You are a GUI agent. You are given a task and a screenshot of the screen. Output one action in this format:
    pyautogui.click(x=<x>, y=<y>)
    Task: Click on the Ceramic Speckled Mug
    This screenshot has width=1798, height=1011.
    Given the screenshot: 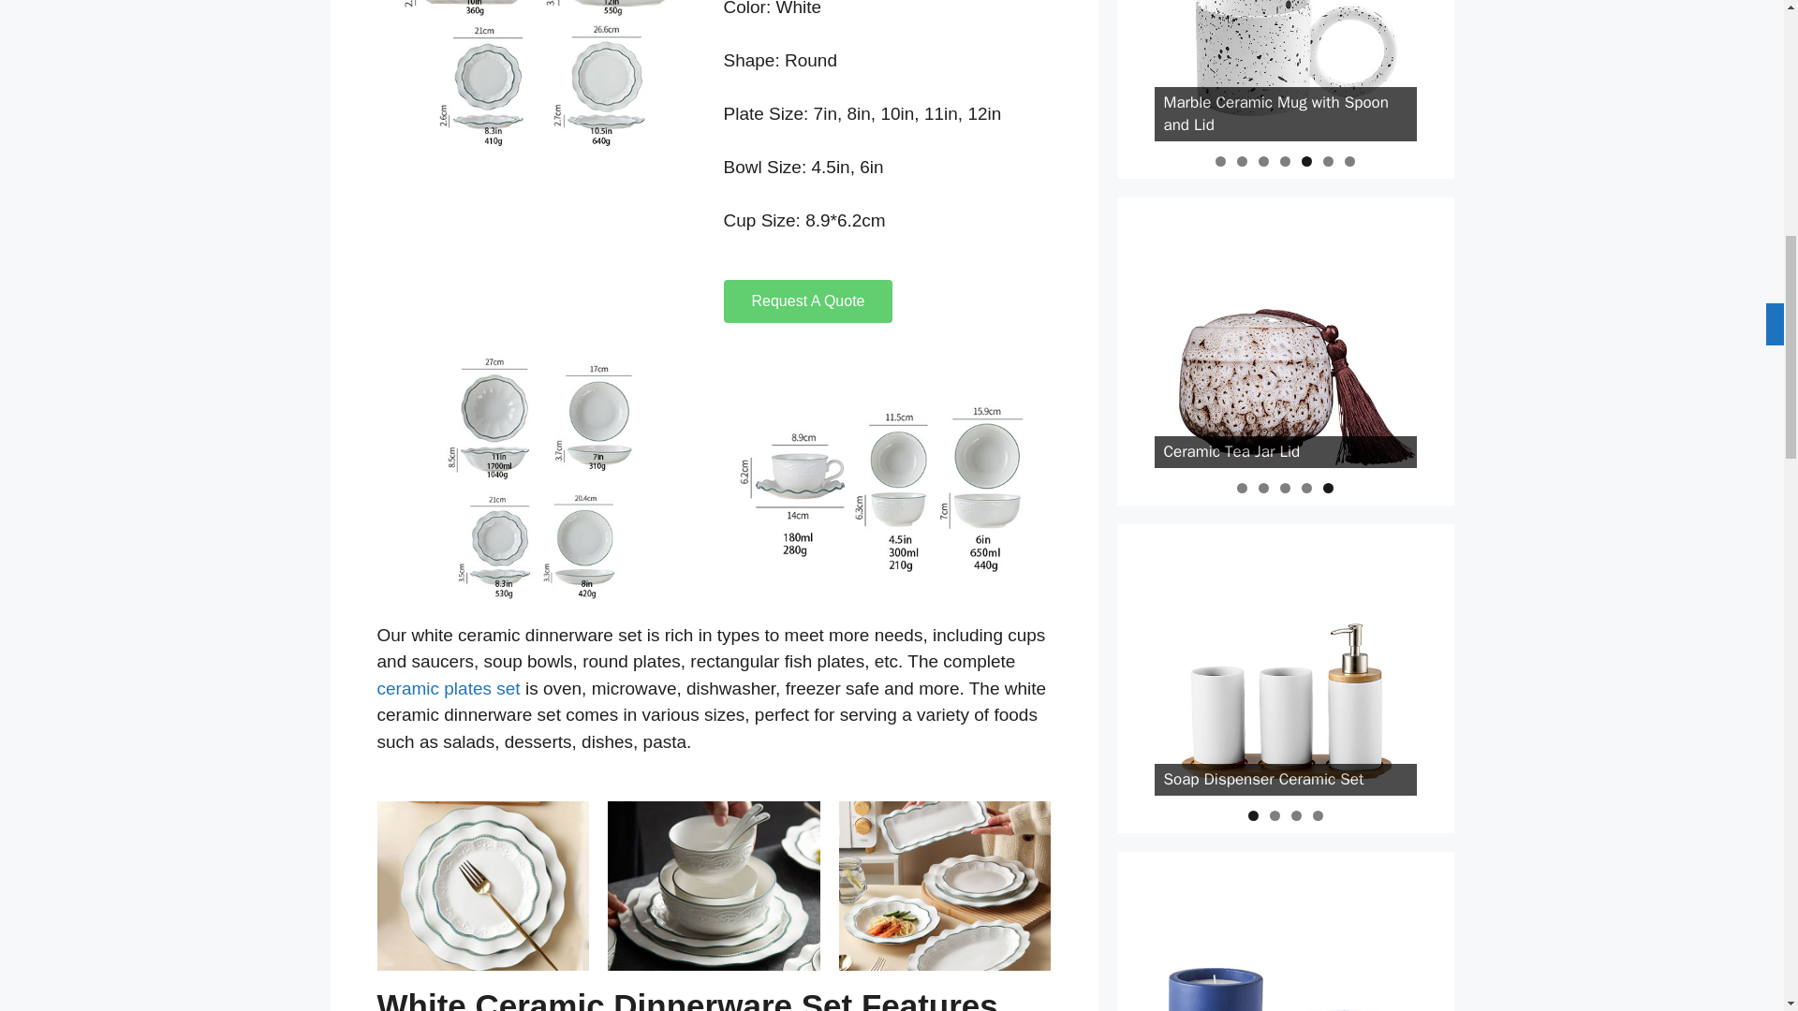 What is the action you would take?
    pyautogui.click(x=1285, y=70)
    